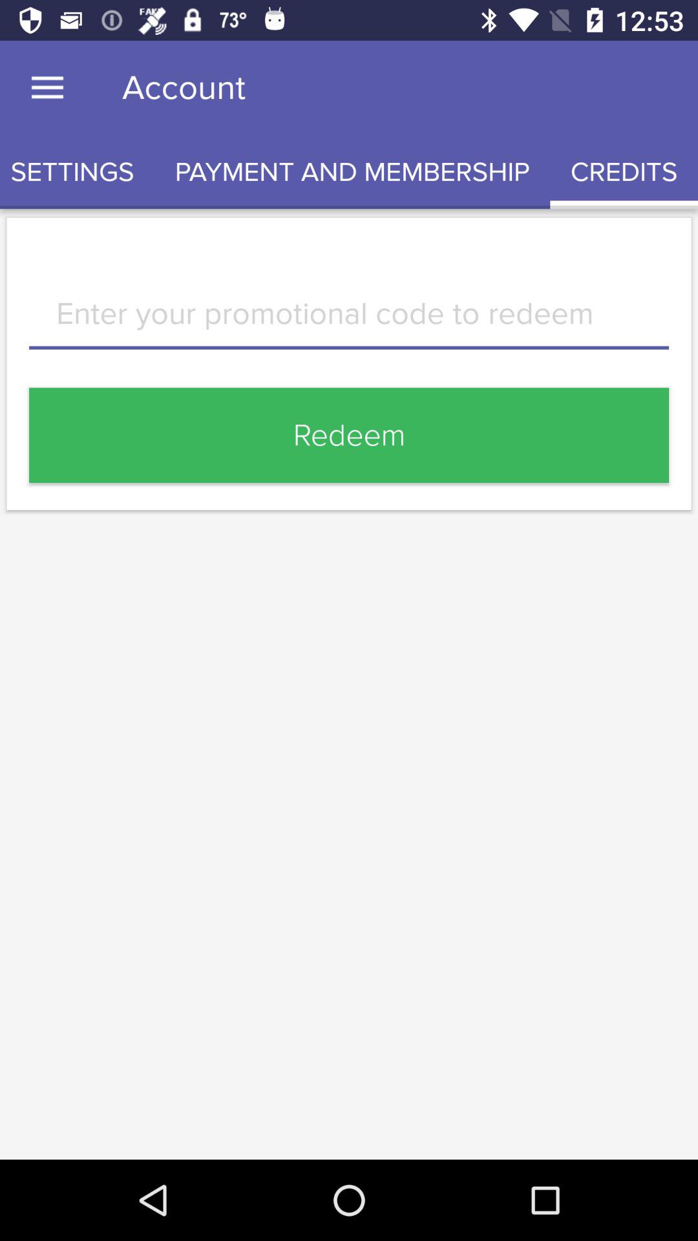  Describe the element at coordinates (349, 323) in the screenshot. I see `text area to enter promotional code` at that location.